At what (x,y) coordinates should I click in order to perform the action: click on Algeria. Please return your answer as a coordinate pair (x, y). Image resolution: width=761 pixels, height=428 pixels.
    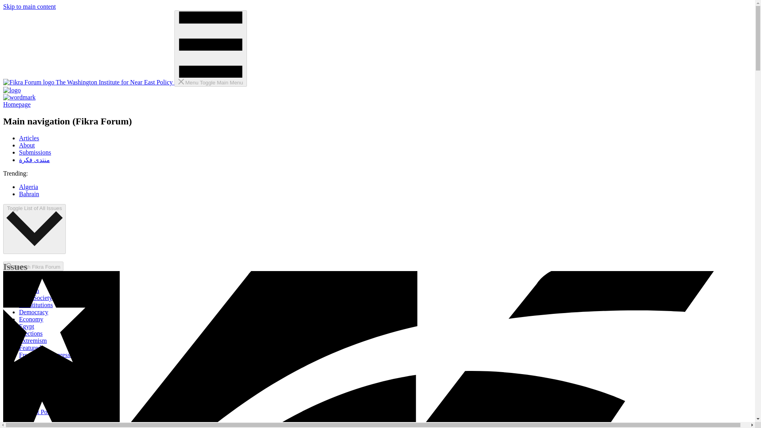
    Looking at the image, I should click on (29, 187).